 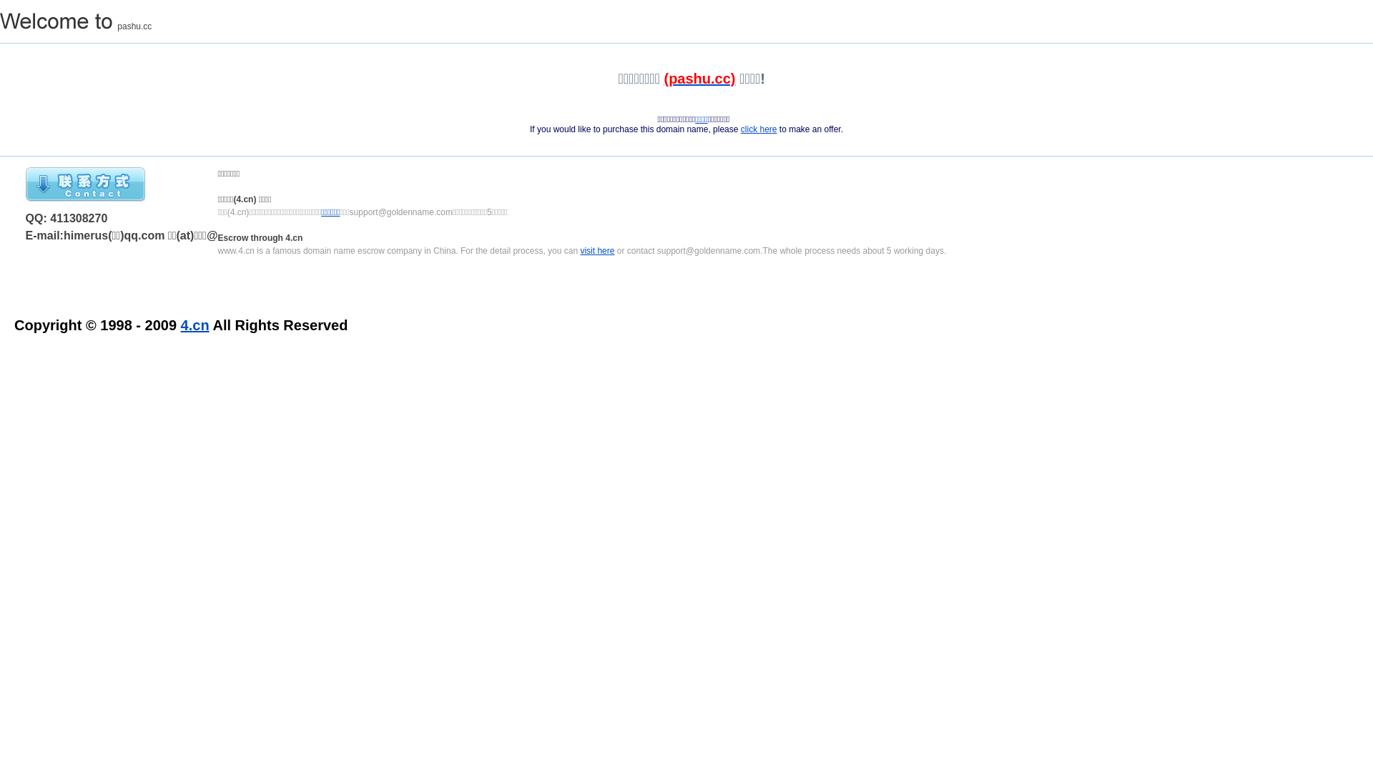 I want to click on 4.cn, so click(x=195, y=325).